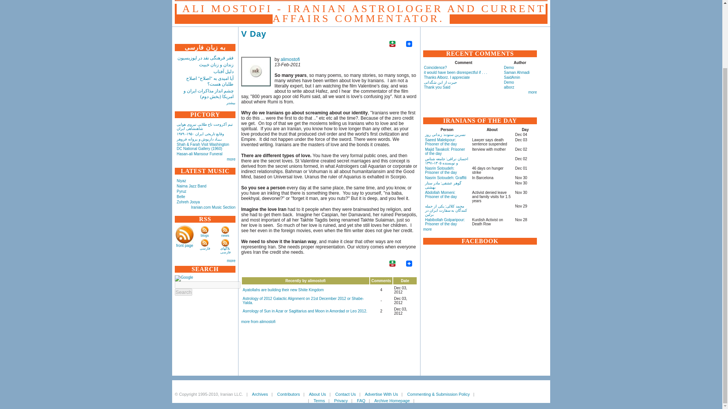  Describe the element at coordinates (225, 236) in the screenshot. I see `news` at that location.